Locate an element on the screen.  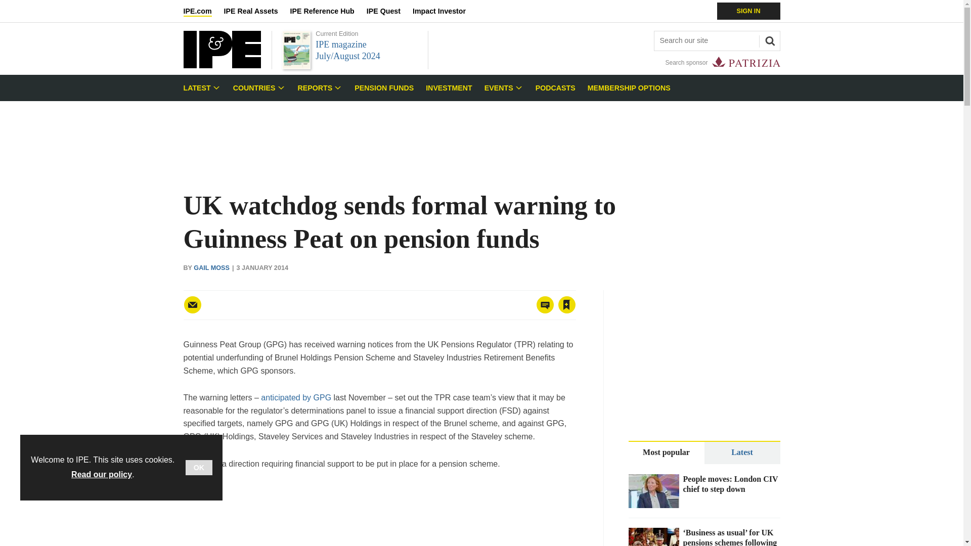
IPE Reference Hub is located at coordinates (328, 11).